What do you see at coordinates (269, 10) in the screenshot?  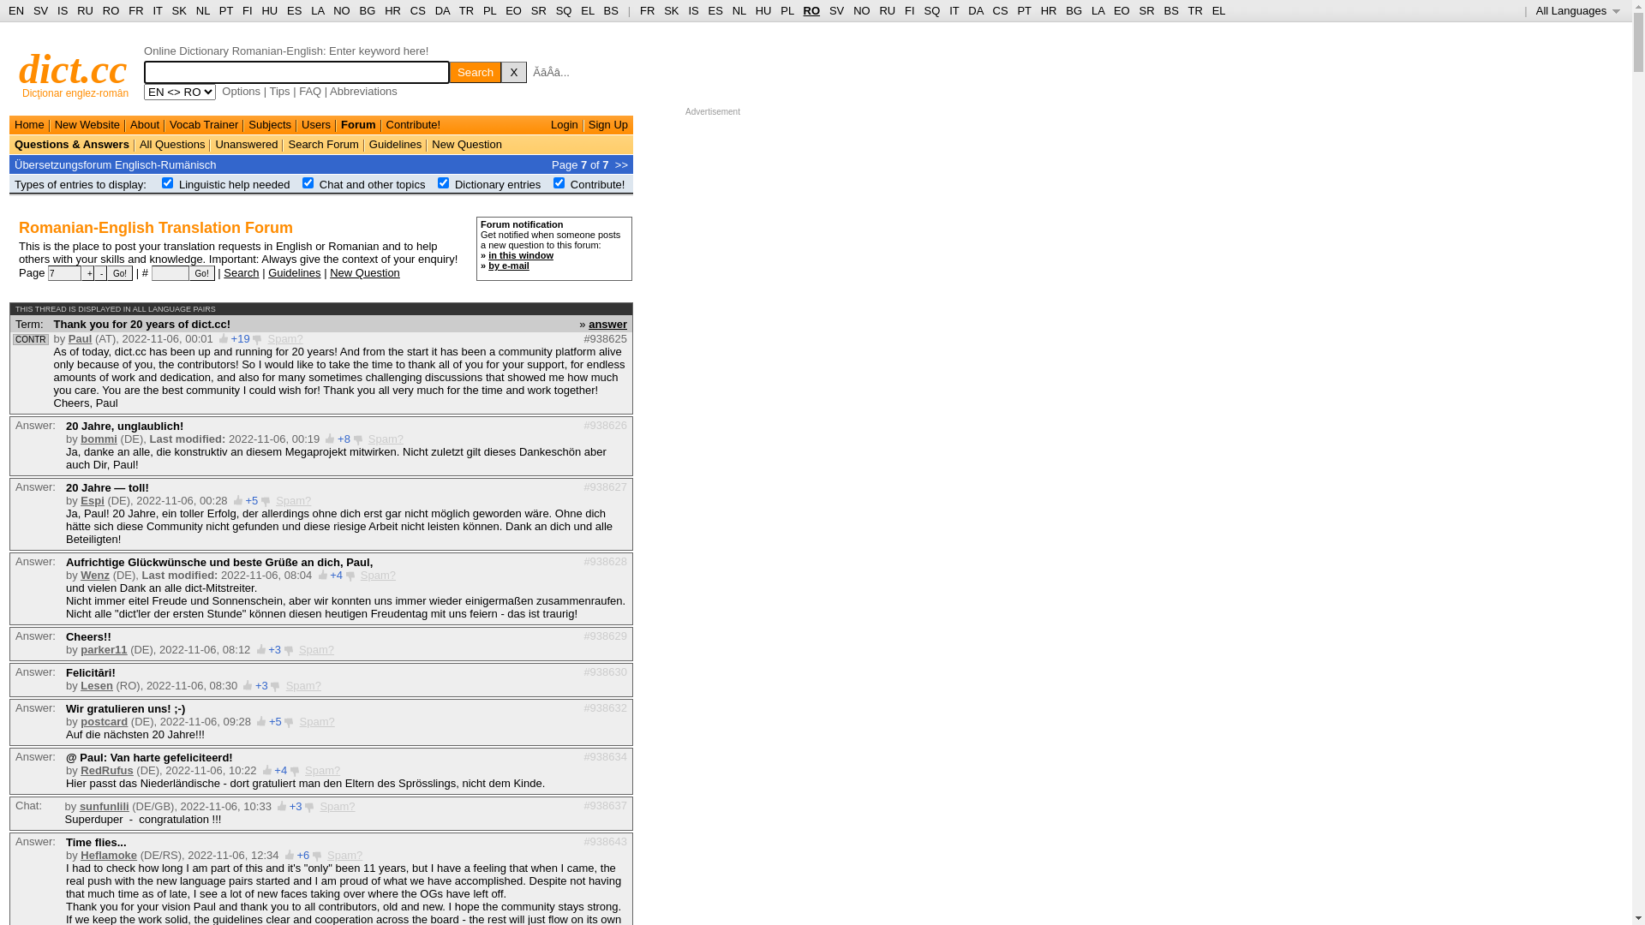 I see `HU` at bounding box center [269, 10].